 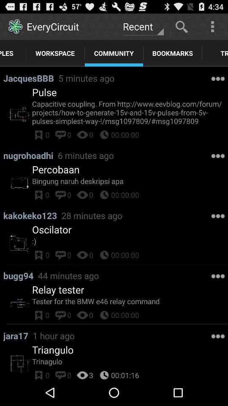 I want to click on open the item next to the jara17, so click(x=53, y=336).